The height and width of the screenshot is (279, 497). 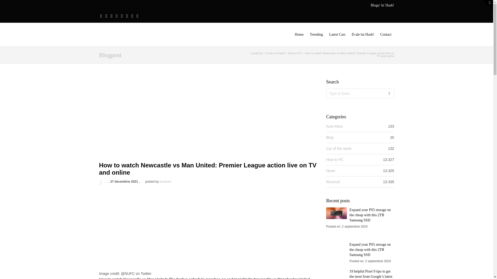 What do you see at coordinates (275, 53) in the screenshot?
I see `D-ale lui Hash!` at bounding box center [275, 53].